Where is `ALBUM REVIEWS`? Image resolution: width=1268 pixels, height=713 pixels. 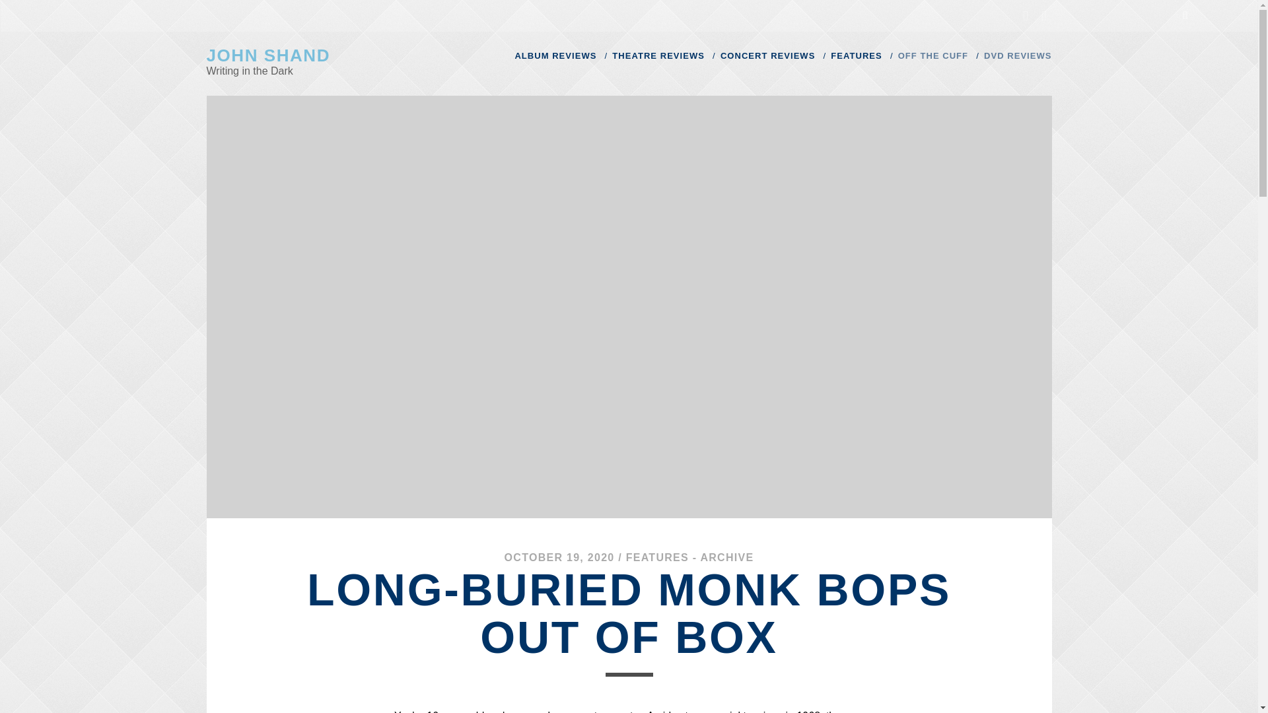
ALBUM REVIEWS is located at coordinates (555, 56).